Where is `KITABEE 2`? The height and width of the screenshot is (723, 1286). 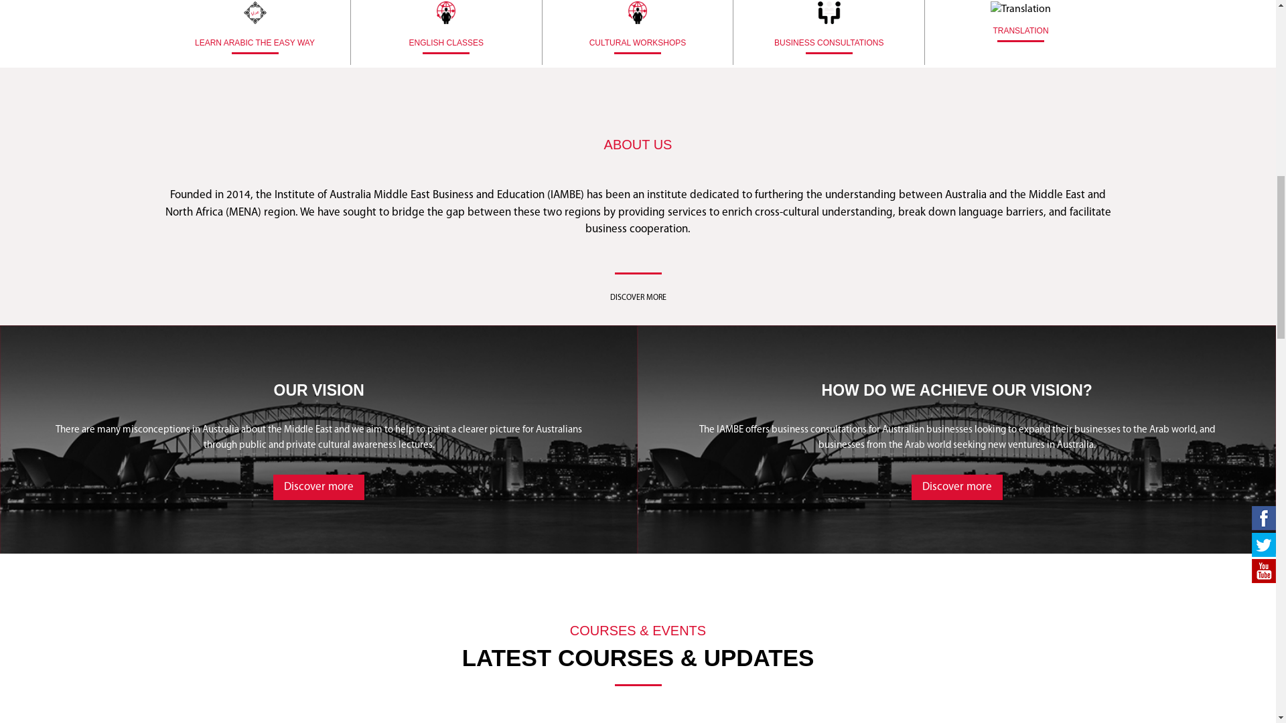
KITABEE 2 is located at coordinates (41, 169).